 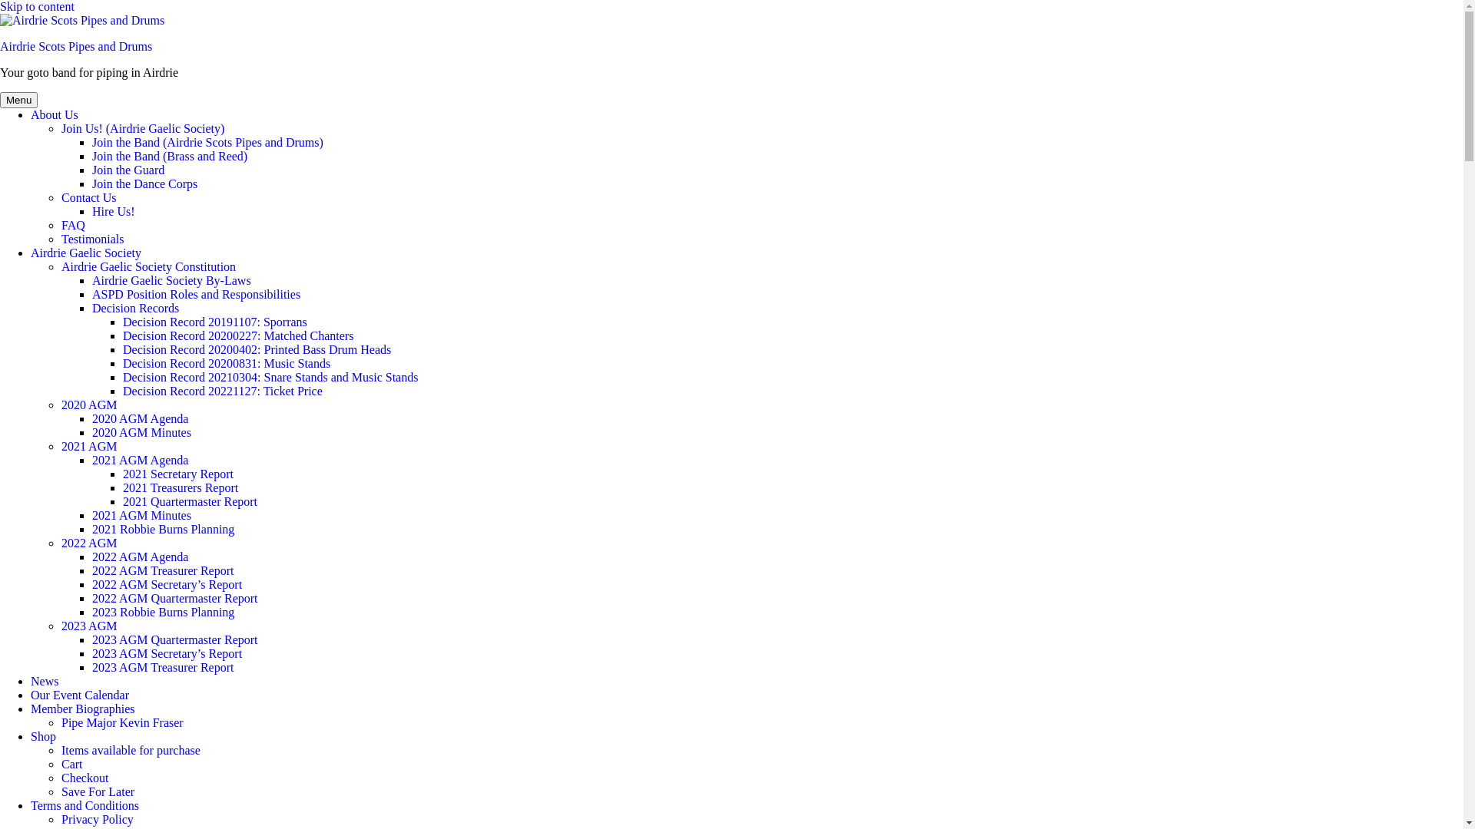 What do you see at coordinates (223, 391) in the screenshot?
I see `Decision Record 20221127: Ticket Price` at bounding box center [223, 391].